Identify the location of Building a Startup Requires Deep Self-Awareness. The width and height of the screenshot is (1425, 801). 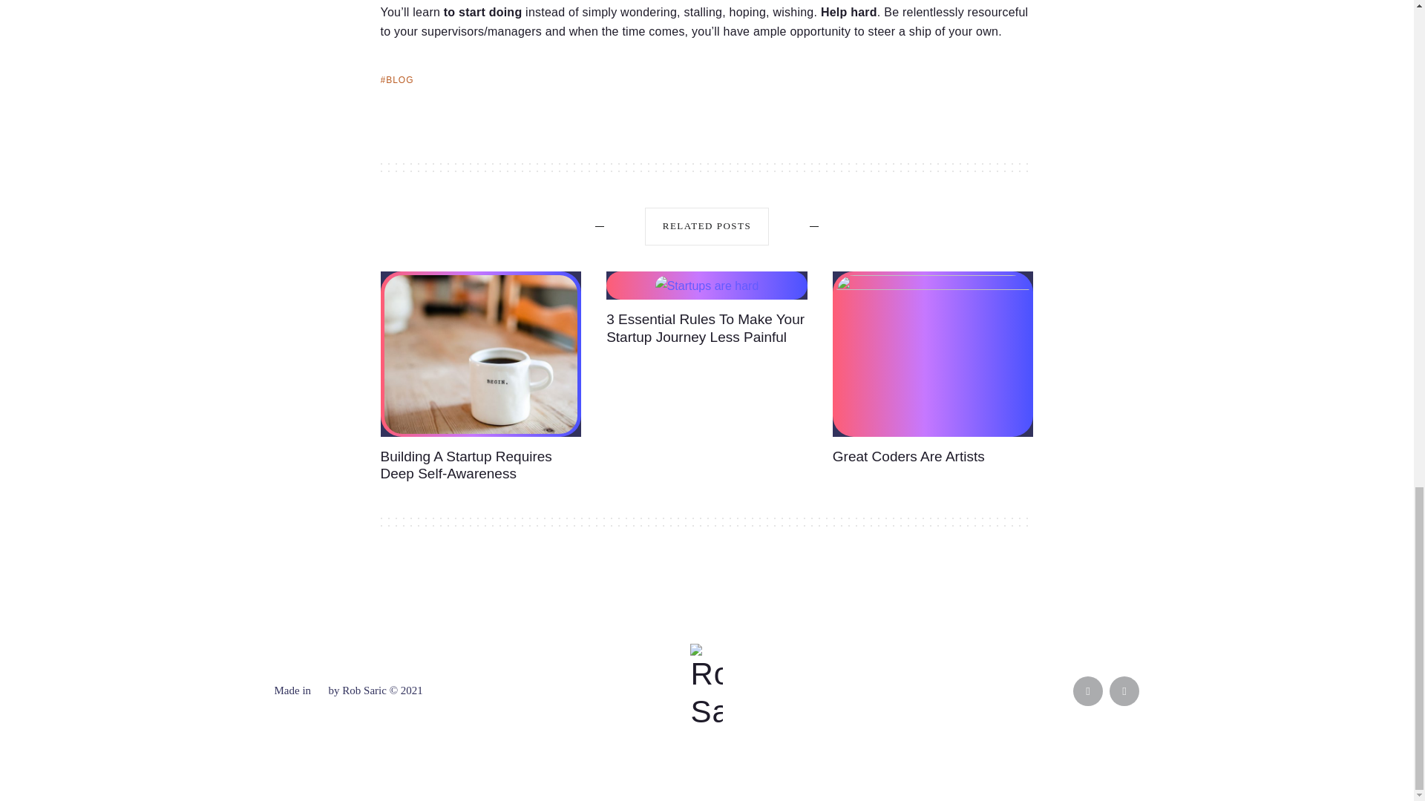
(466, 465).